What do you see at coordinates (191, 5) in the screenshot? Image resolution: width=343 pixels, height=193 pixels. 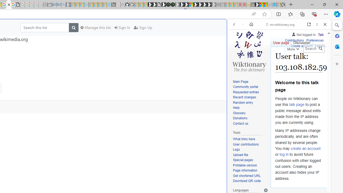 I see `Sign in to your account` at bounding box center [191, 5].